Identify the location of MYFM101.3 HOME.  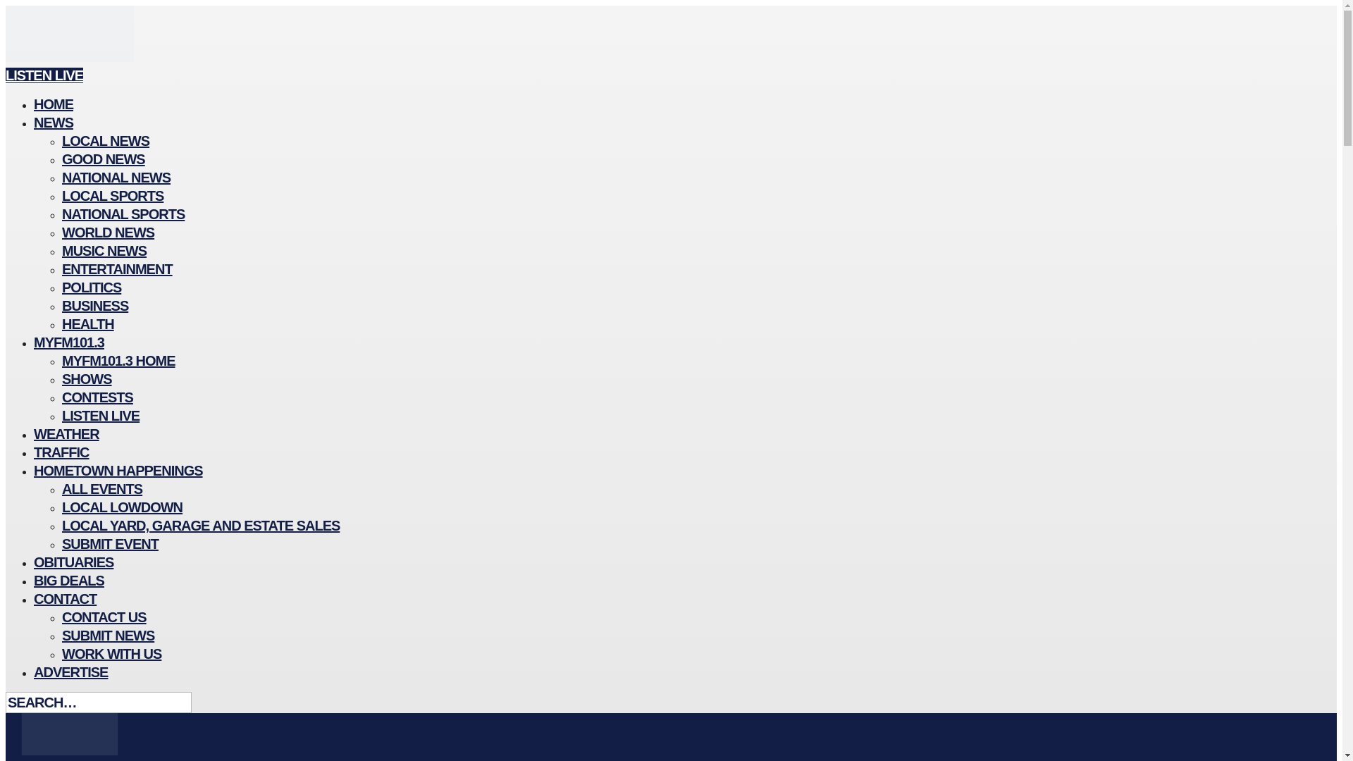
(118, 361).